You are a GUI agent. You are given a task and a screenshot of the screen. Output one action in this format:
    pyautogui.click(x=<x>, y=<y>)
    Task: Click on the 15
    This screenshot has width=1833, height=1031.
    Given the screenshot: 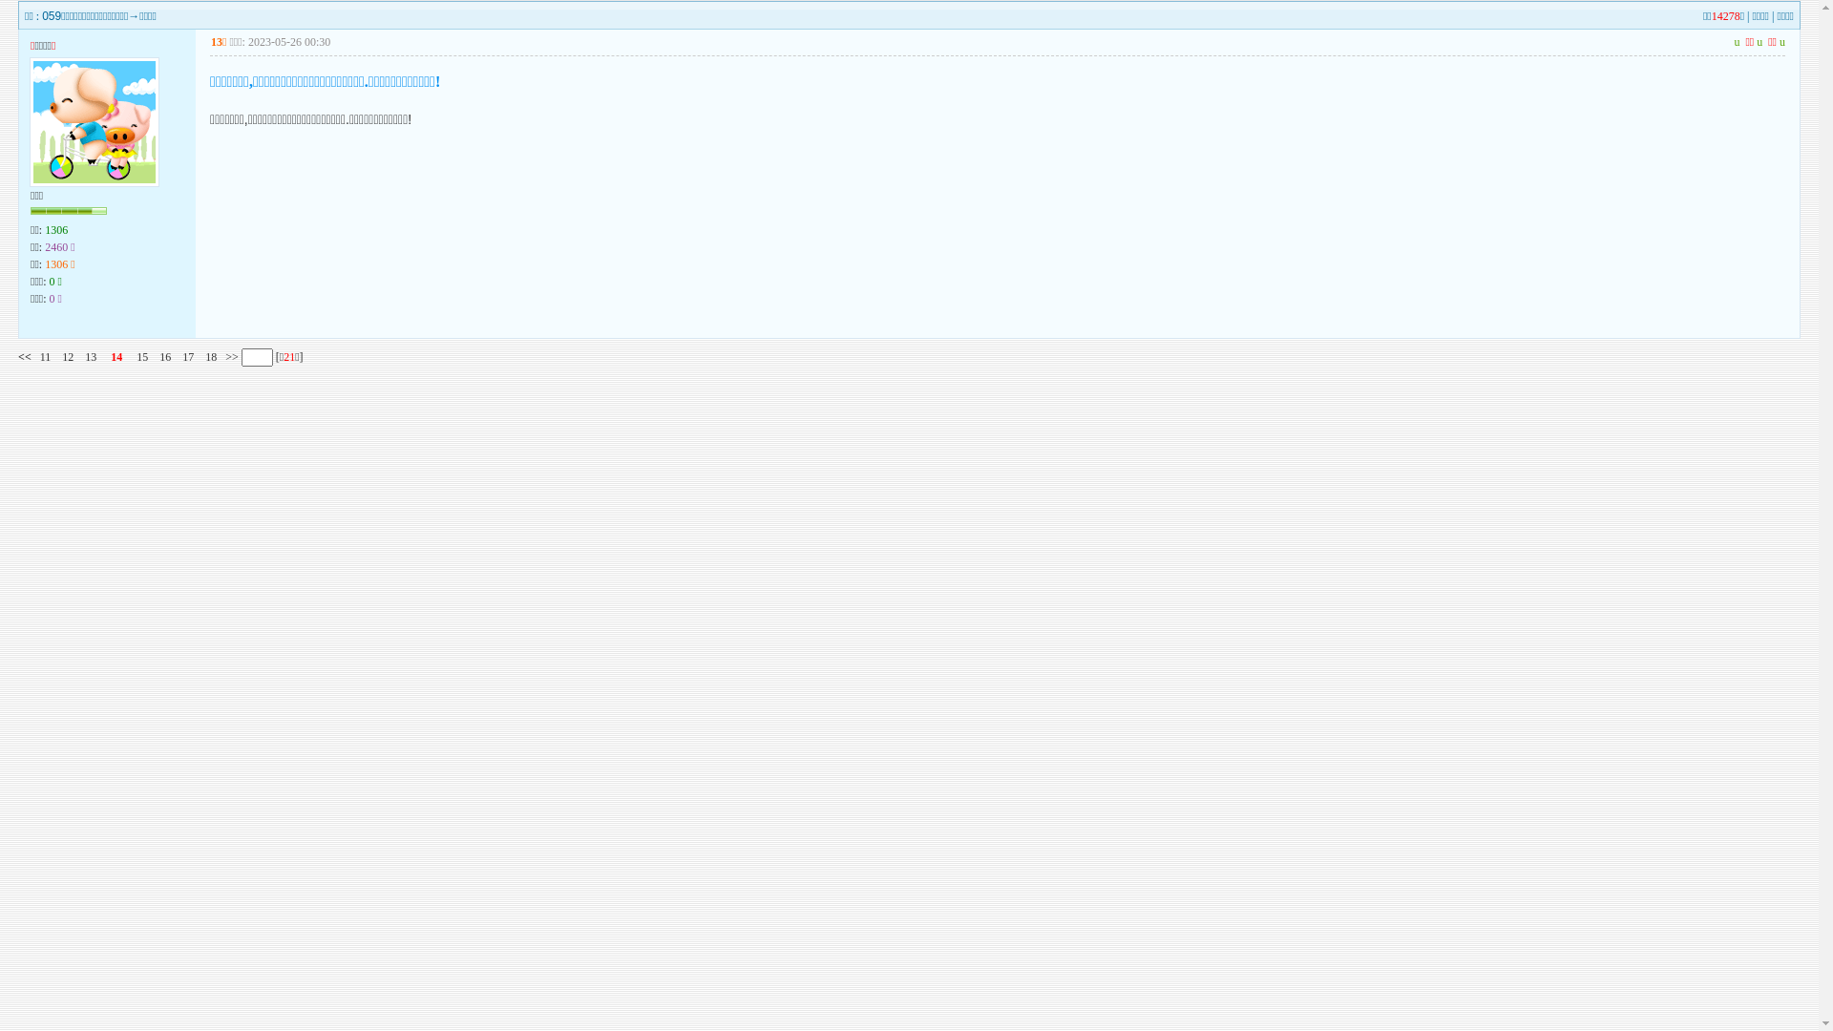 What is the action you would take?
    pyautogui.click(x=142, y=357)
    